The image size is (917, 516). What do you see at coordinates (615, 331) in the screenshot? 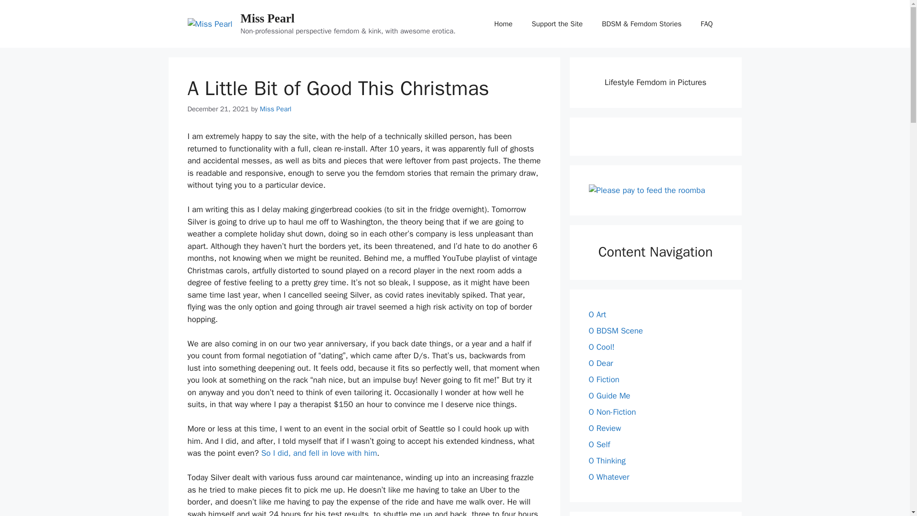
I see `O BDSM Scene` at bounding box center [615, 331].